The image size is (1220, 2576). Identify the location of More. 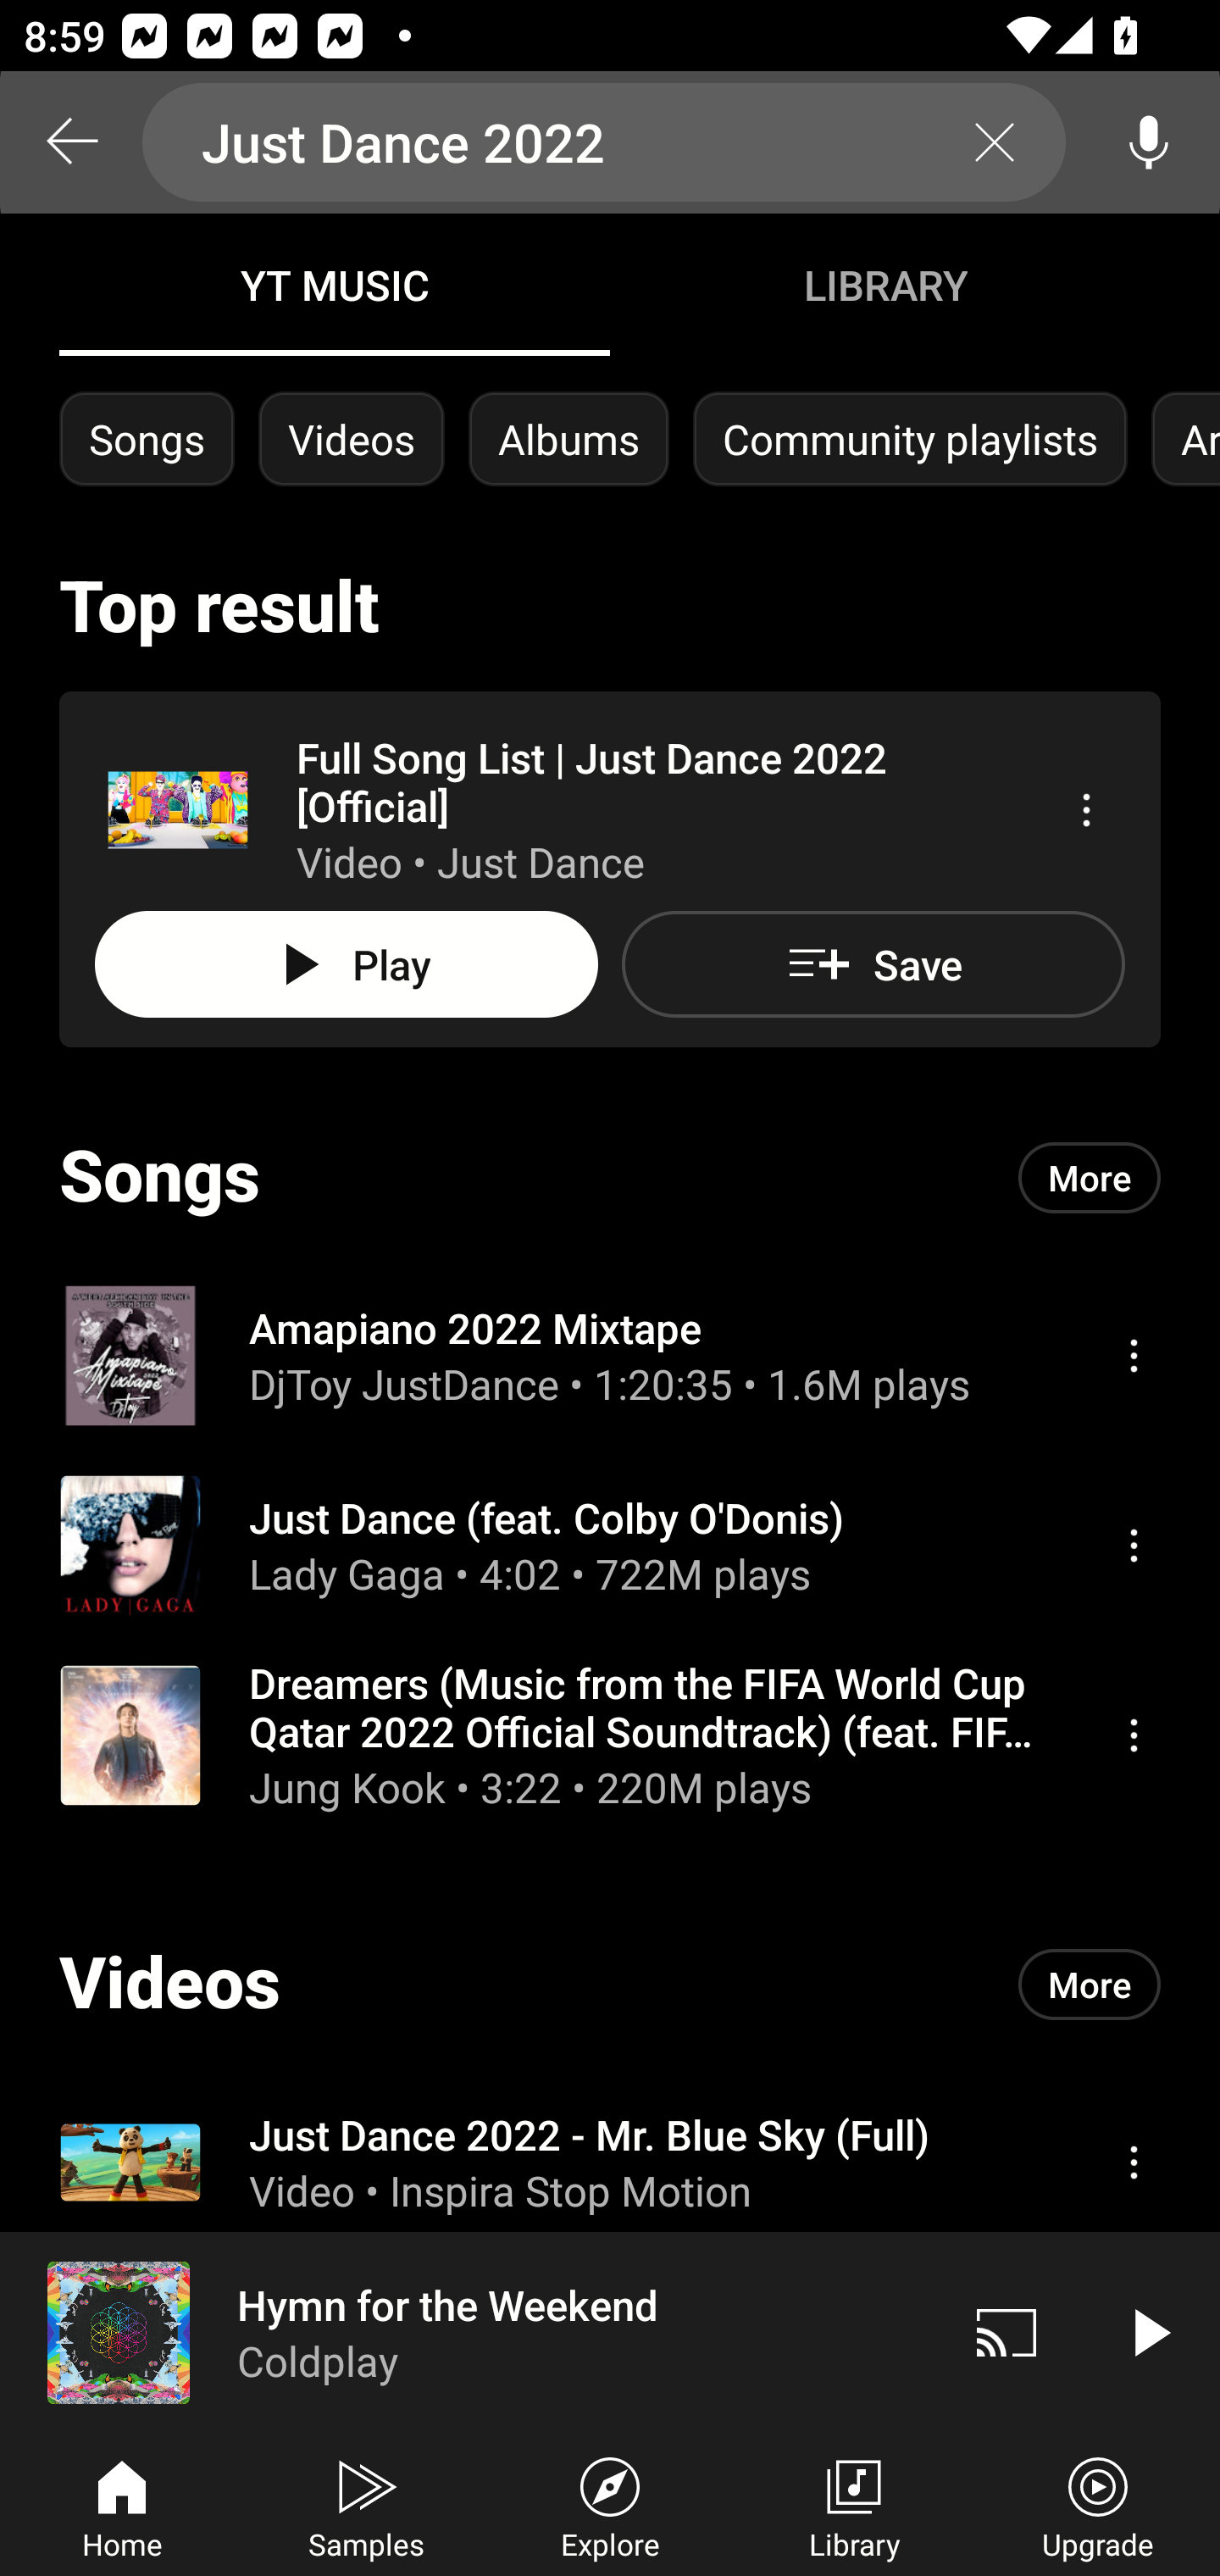
(1090, 1176).